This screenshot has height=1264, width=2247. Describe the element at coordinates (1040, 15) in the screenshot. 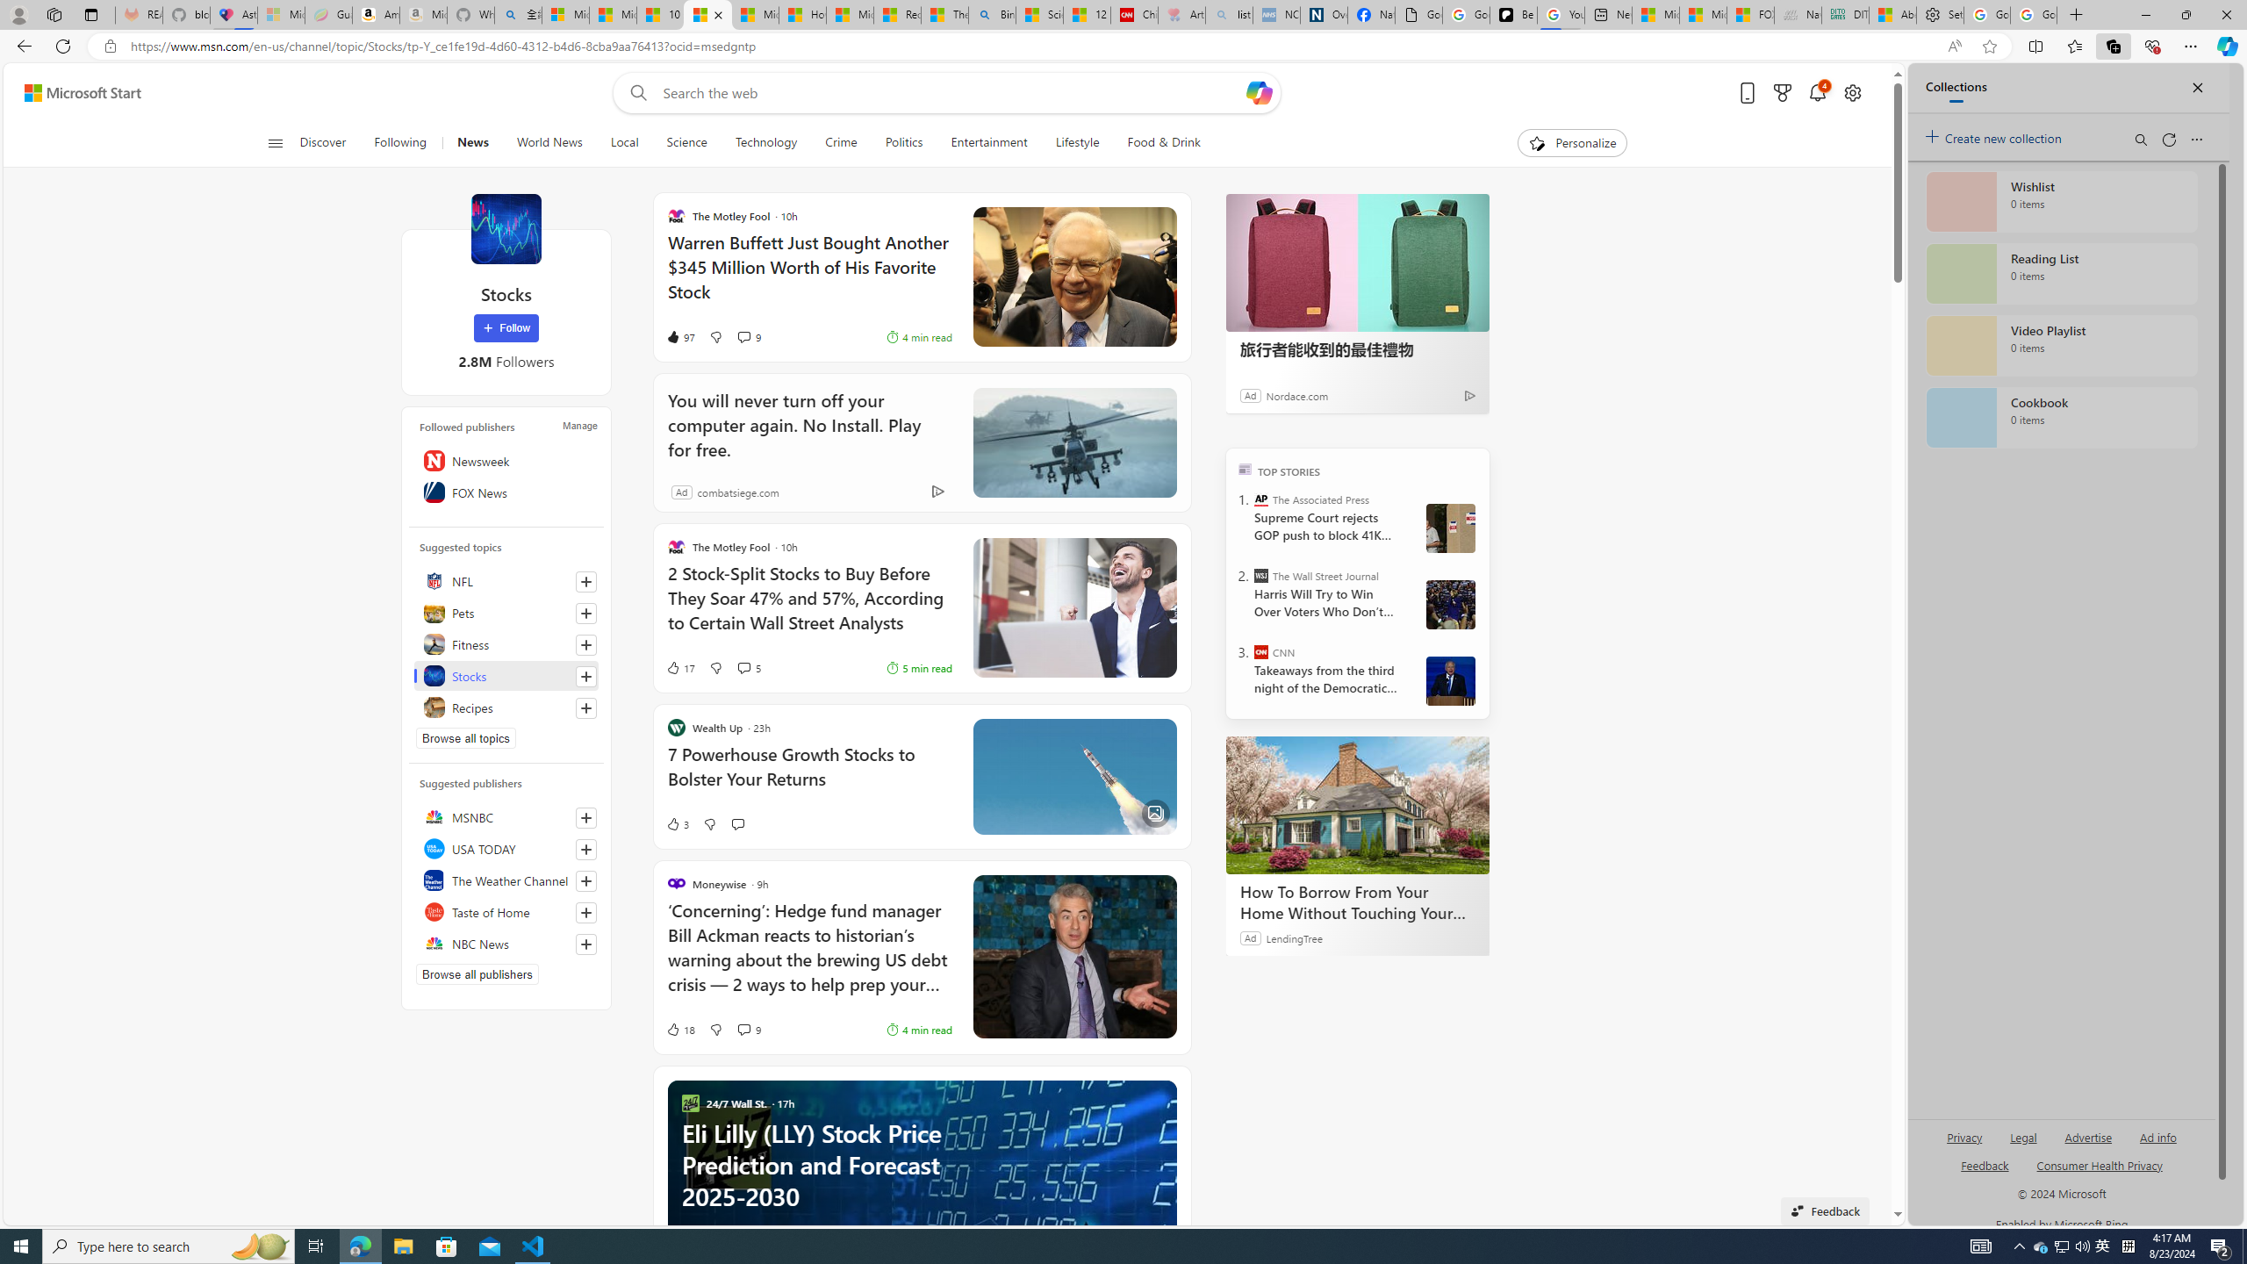

I see `Science - MSN` at that location.